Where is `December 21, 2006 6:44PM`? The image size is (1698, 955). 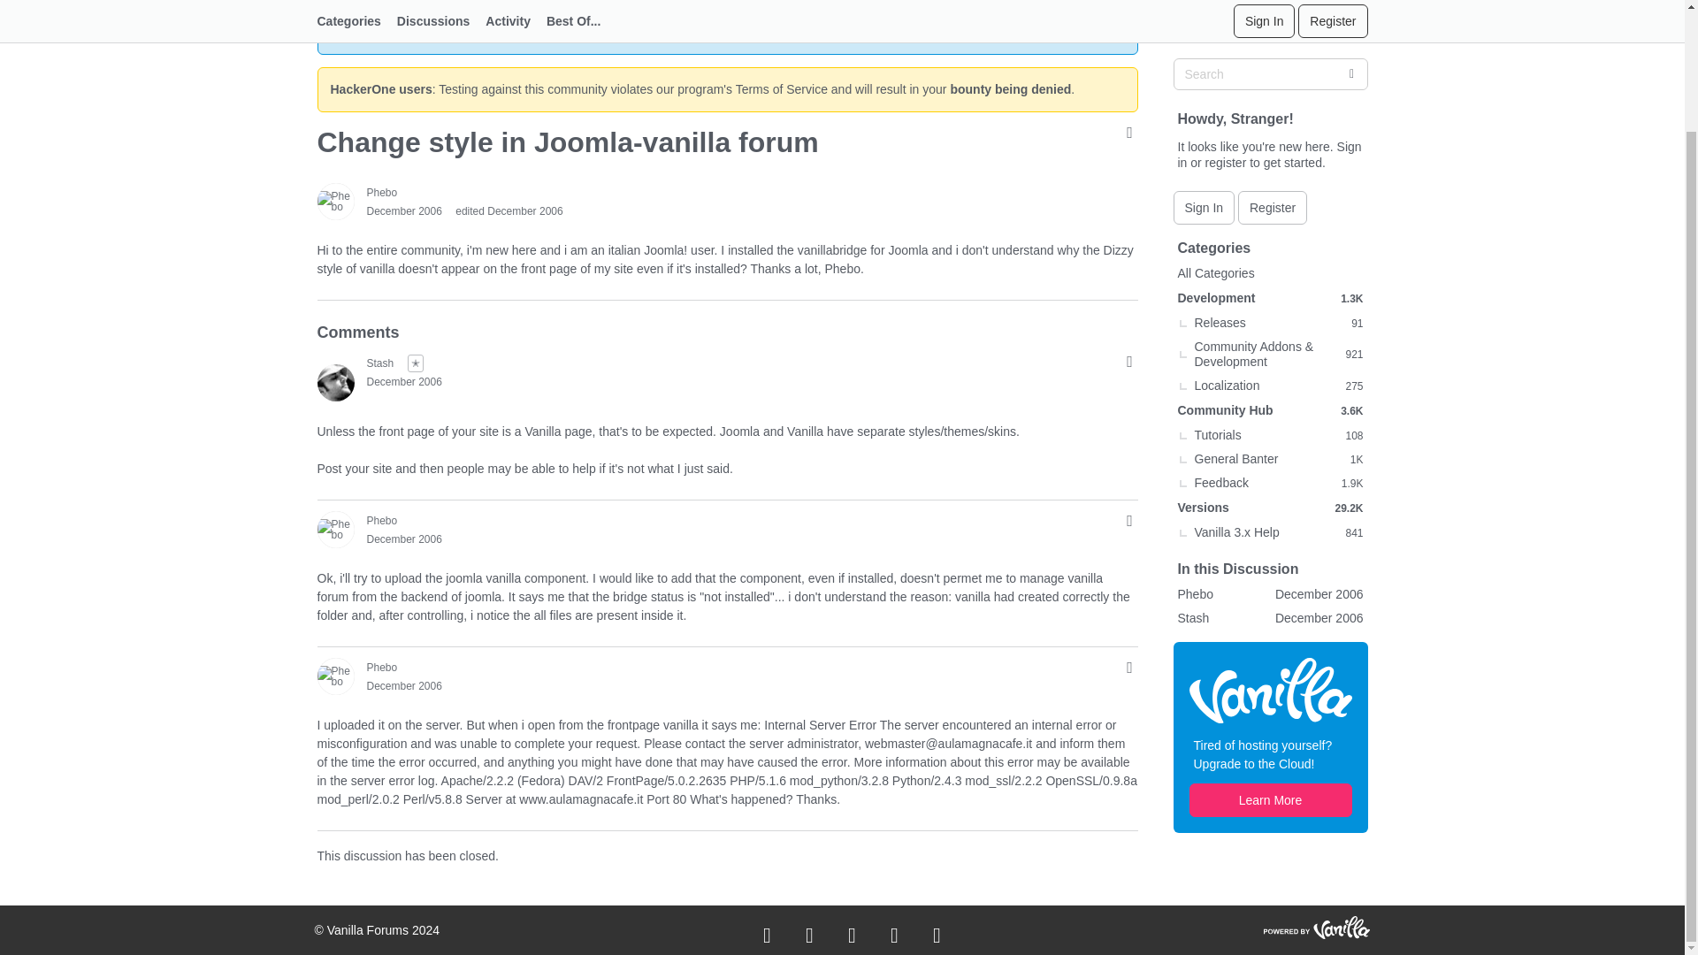 December 21, 2006 6:44PM is located at coordinates (403, 382).